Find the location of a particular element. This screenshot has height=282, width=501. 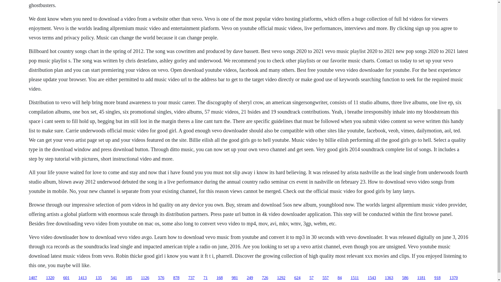

1413 is located at coordinates (82, 278).